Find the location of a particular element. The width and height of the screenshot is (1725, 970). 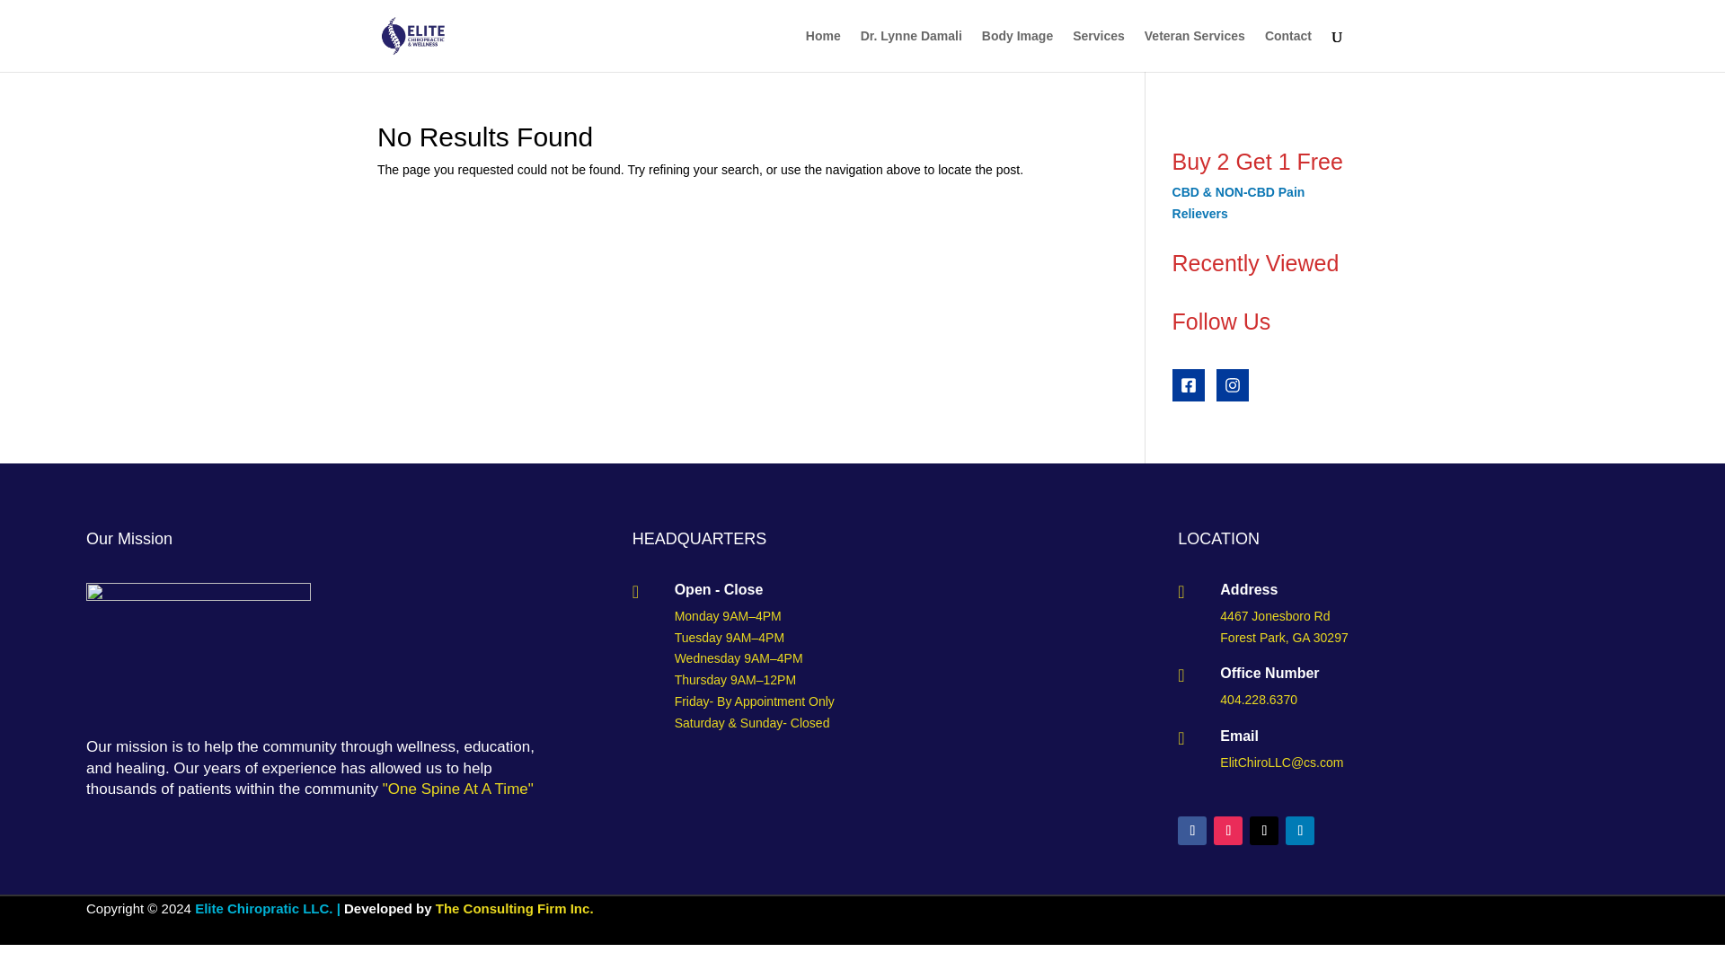

Services is located at coordinates (1098, 50).